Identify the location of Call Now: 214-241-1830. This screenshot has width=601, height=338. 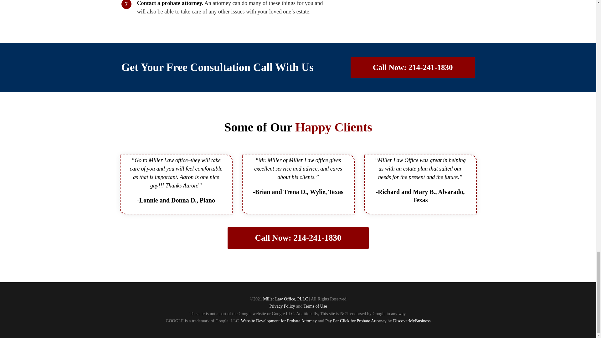
(298, 238).